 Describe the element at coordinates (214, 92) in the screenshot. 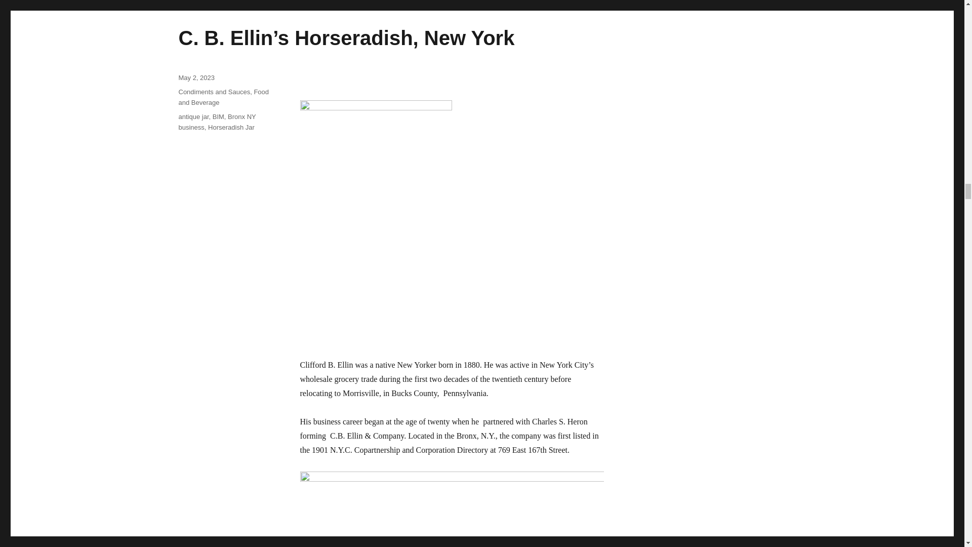

I see `Condiments and Sauces` at that location.